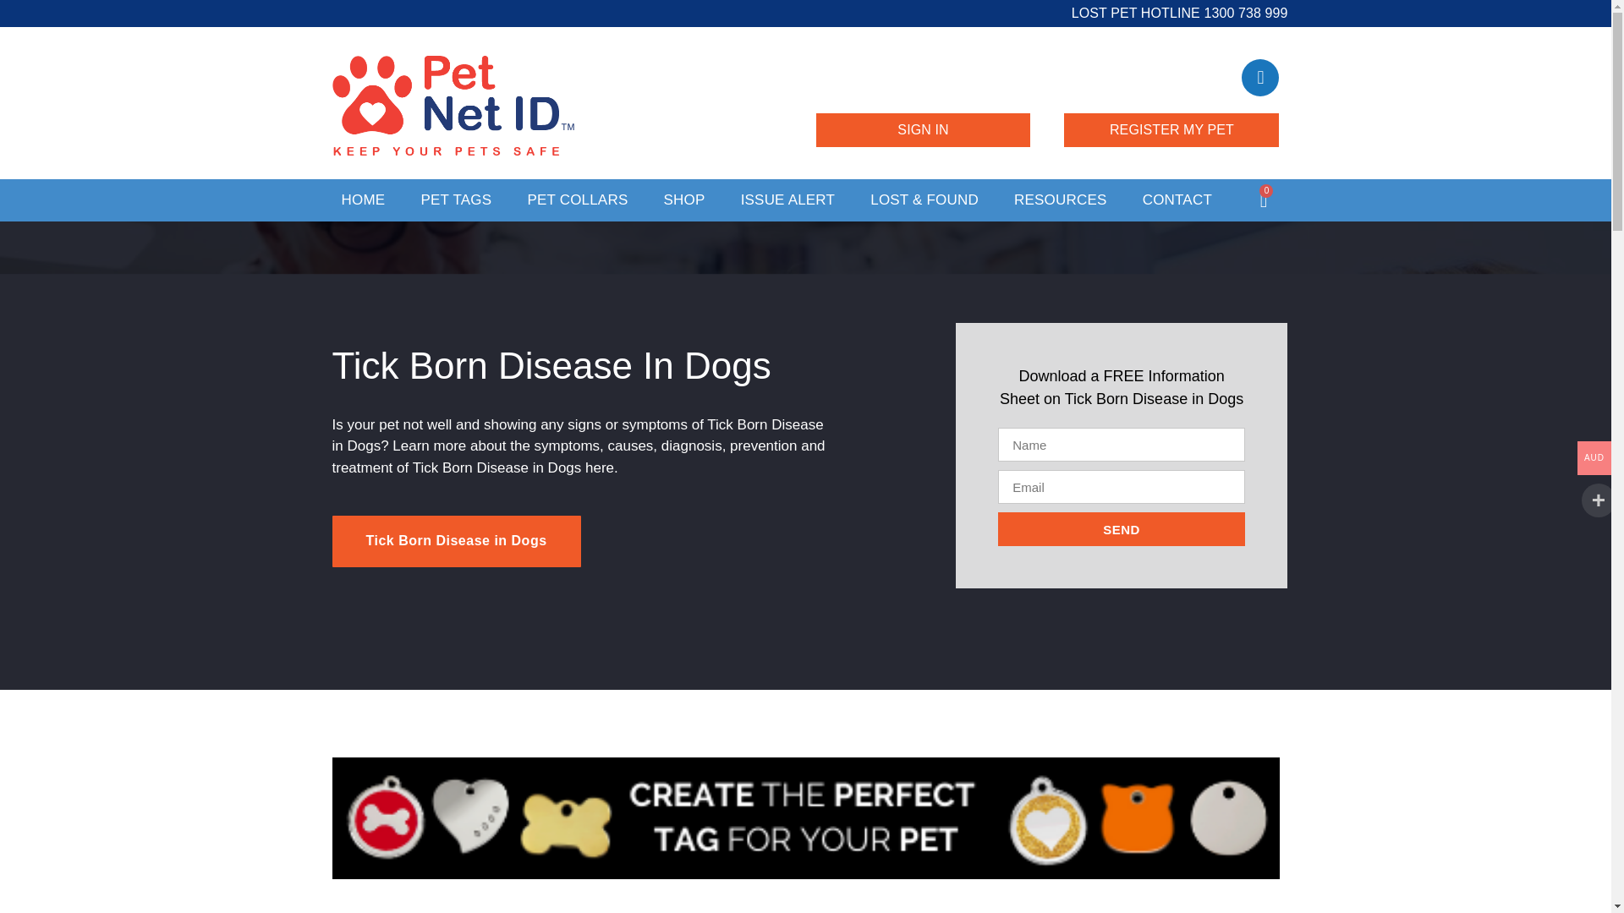 The height and width of the screenshot is (913, 1624). I want to click on ISSUE ALERT, so click(788, 200).